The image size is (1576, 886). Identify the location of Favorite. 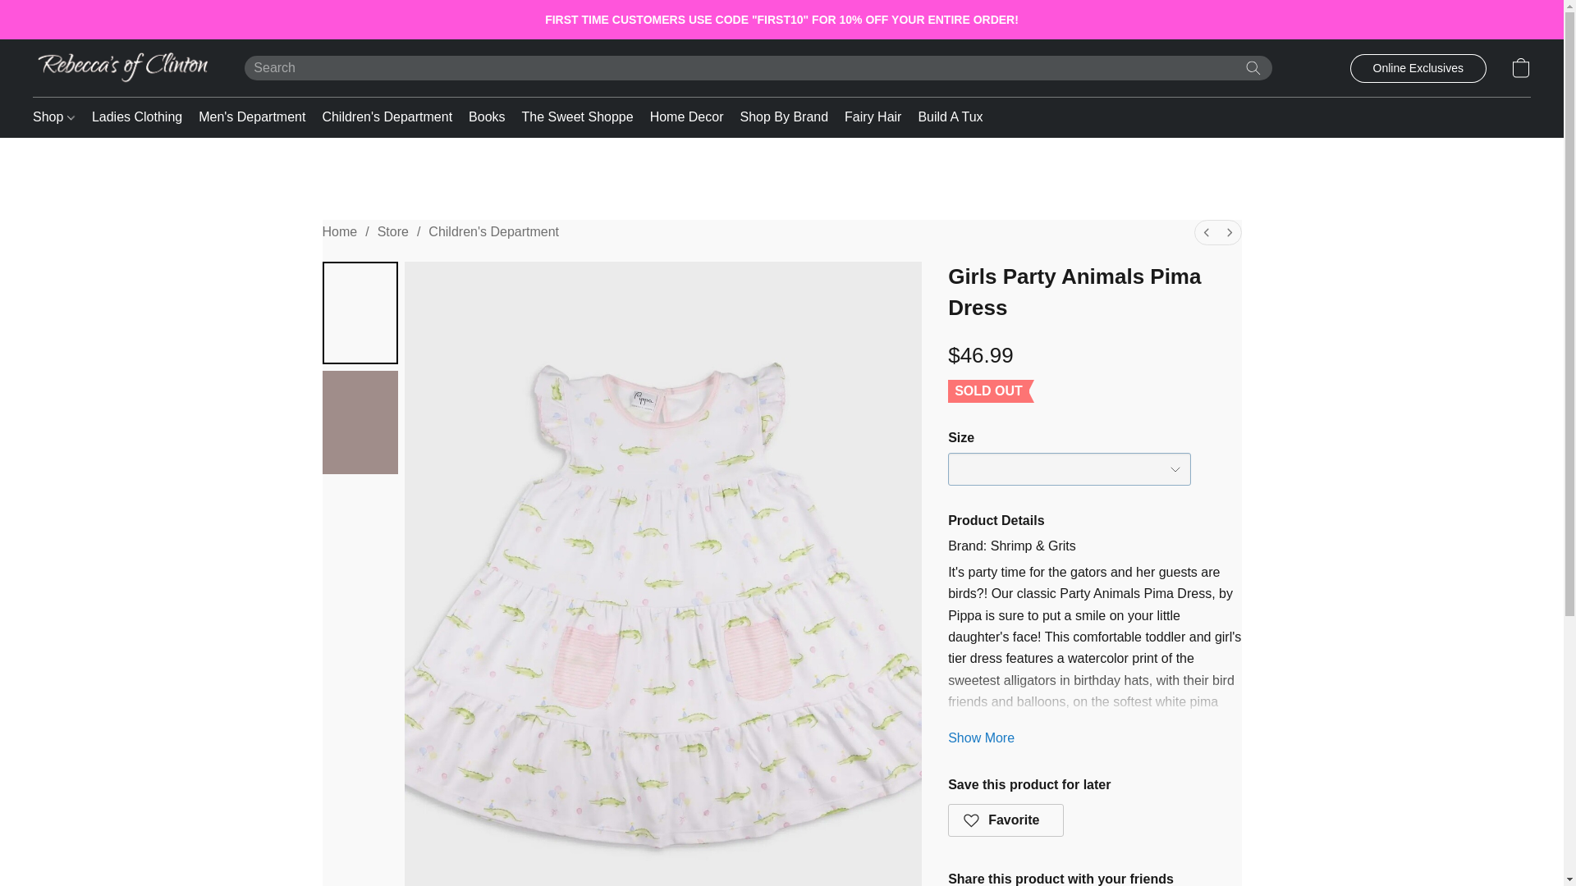
(1006, 820).